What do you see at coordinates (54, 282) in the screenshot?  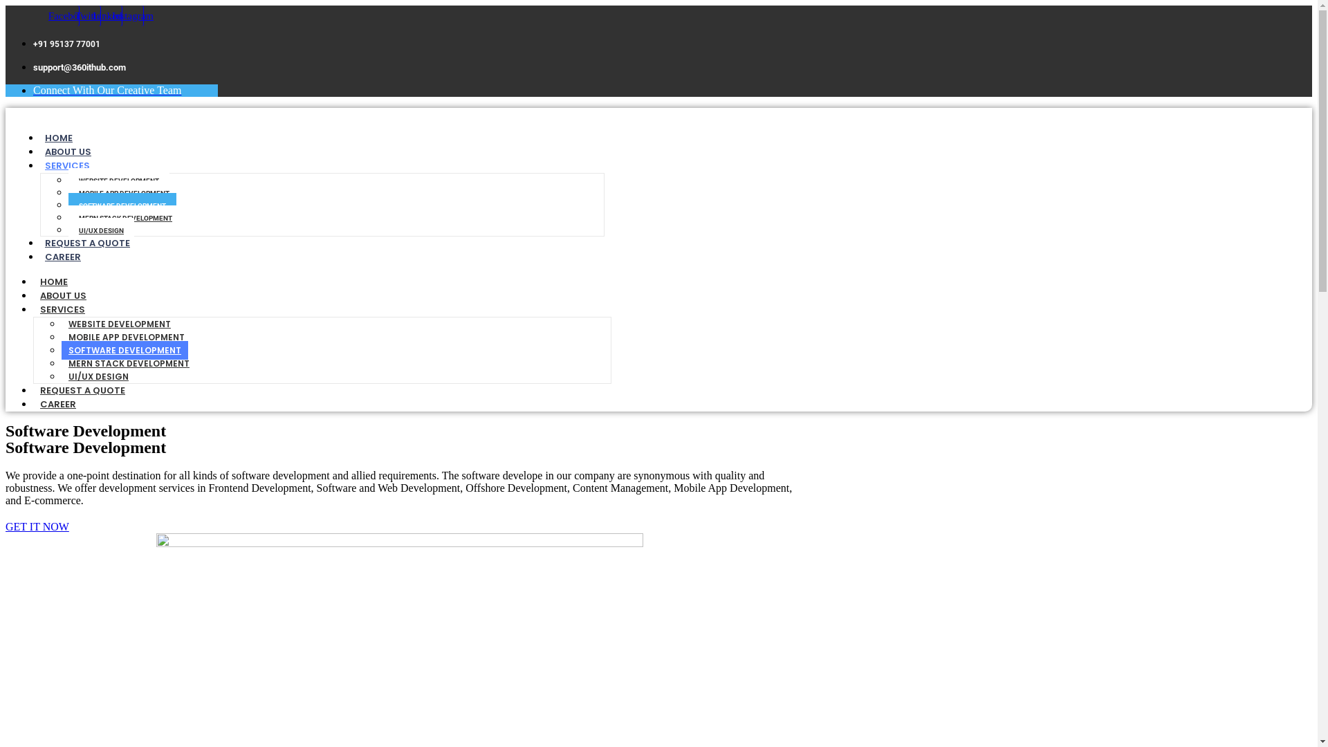 I see `HOME` at bounding box center [54, 282].